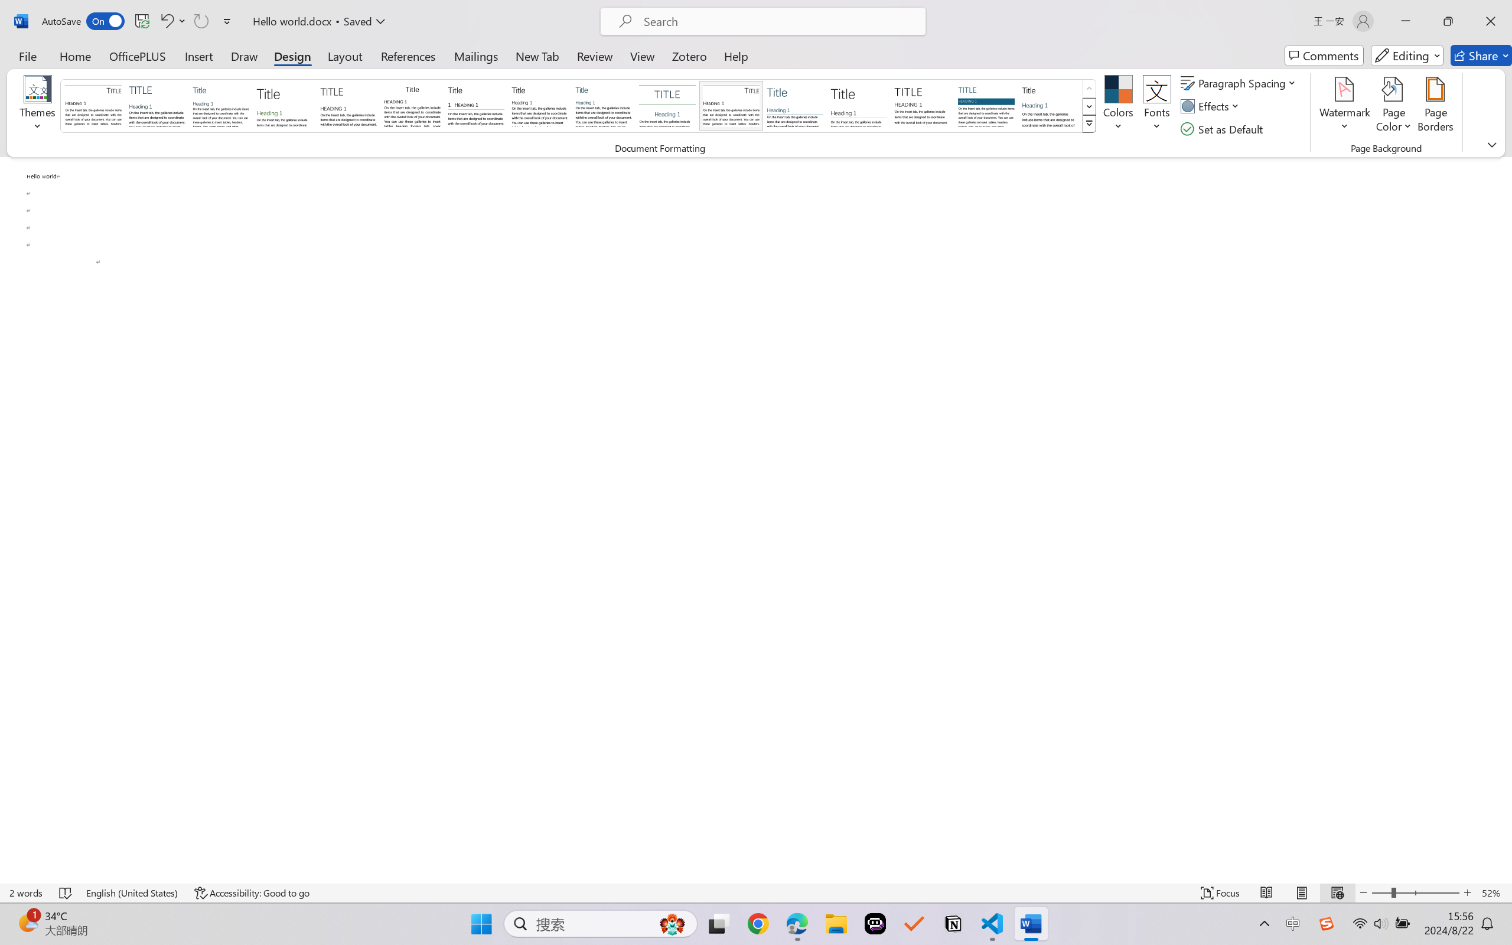  What do you see at coordinates (756, 892) in the screenshot?
I see `Class: MsoCommandBar` at bounding box center [756, 892].